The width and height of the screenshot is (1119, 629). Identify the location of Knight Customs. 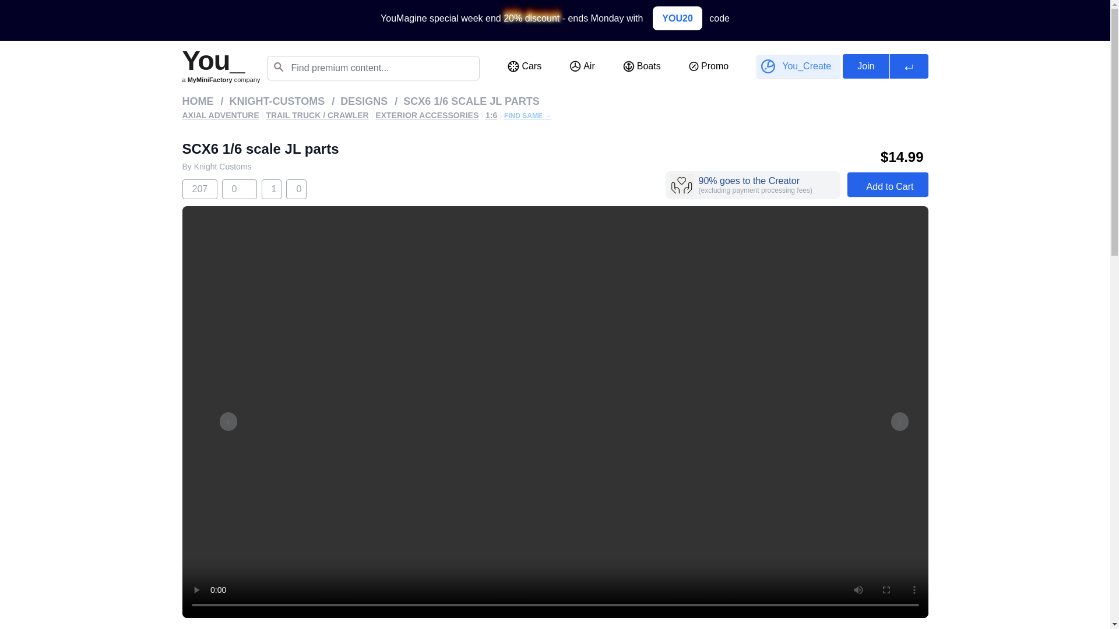
(223, 166).